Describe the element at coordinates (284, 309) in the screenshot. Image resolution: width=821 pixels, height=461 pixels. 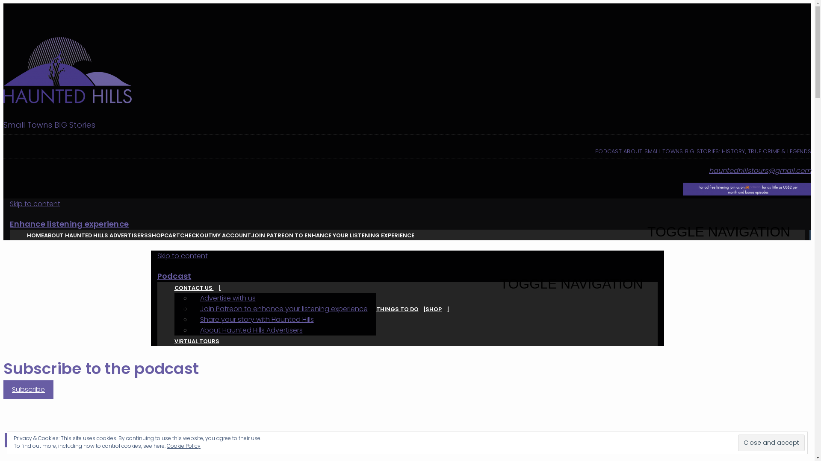
I see `Join Patreon to enhance your listening experience` at that location.